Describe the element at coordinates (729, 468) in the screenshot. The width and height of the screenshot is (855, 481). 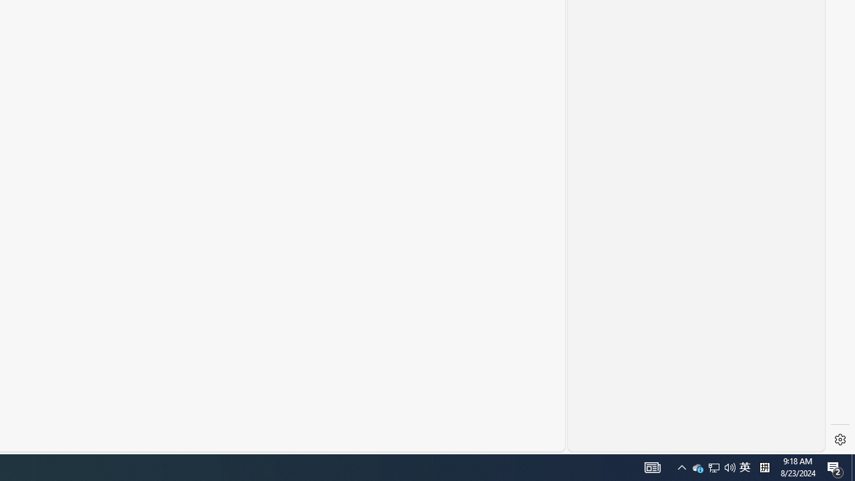
I see `Q2790: 100%` at that location.